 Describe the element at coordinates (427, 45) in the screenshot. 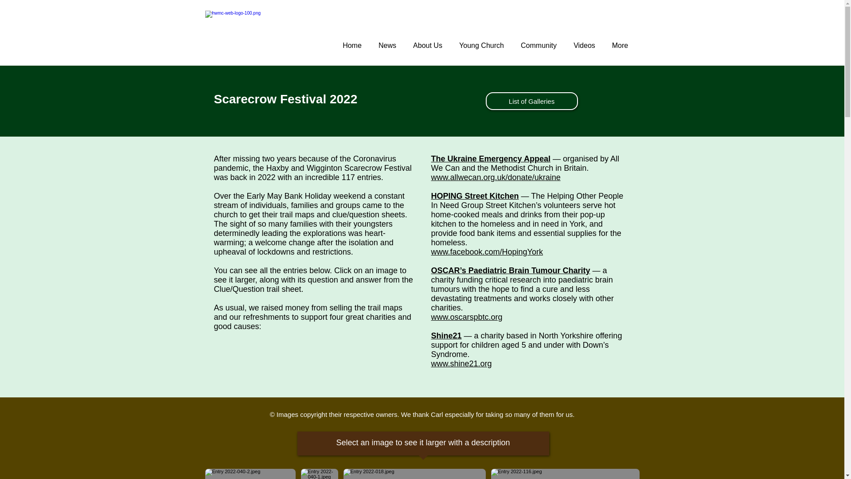

I see `About Us` at that location.